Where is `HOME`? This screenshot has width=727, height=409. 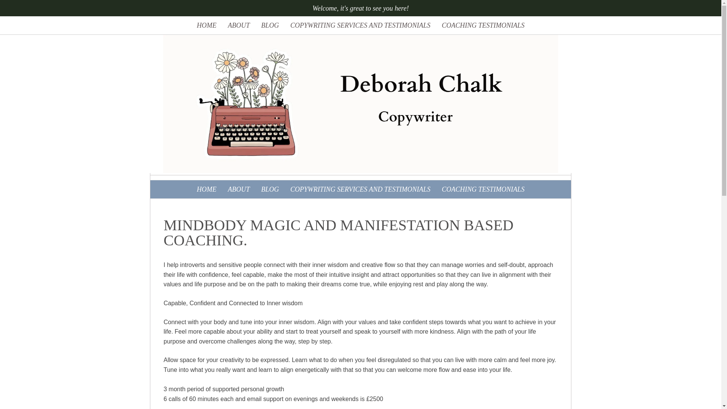
HOME is located at coordinates (207, 189).